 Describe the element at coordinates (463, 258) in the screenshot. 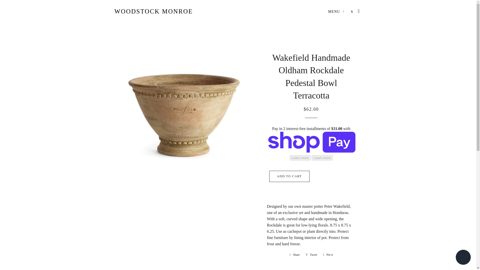

I see `Shopify online store chat` at that location.